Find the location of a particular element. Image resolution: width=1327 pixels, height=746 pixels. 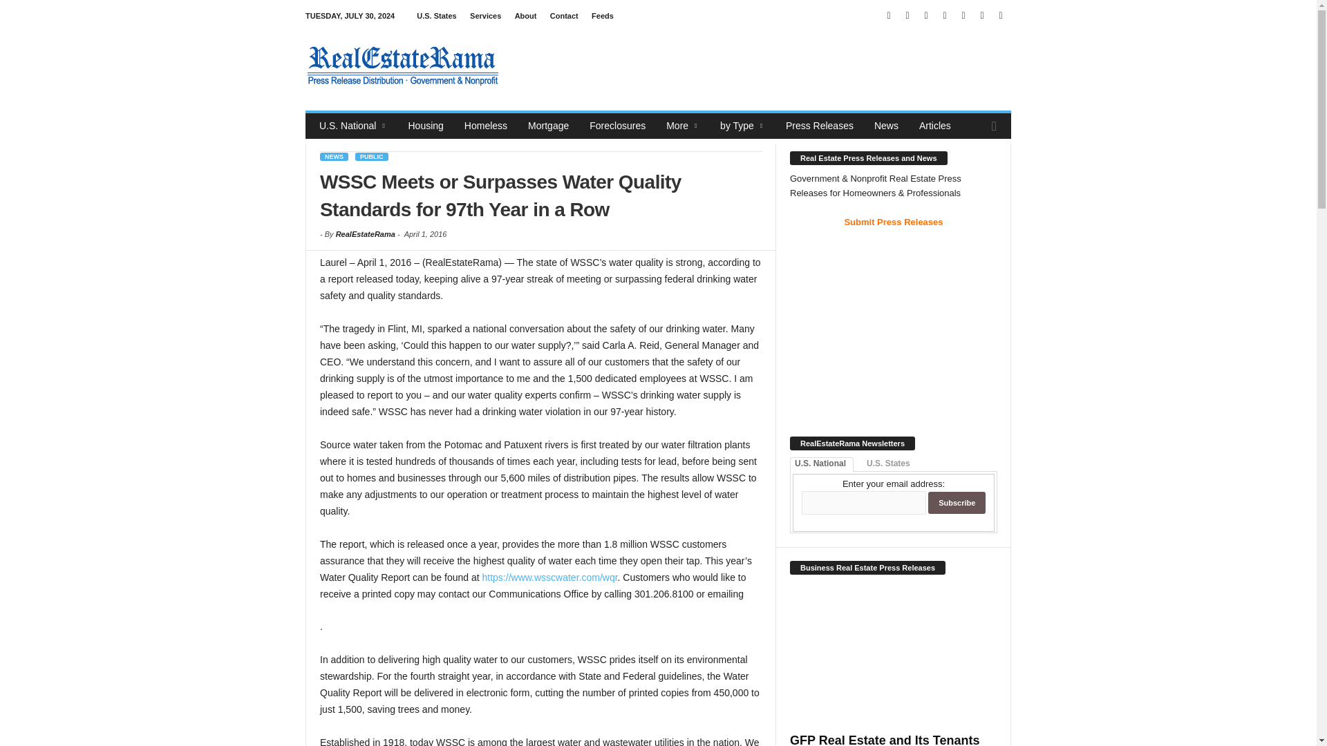

RSS is located at coordinates (963, 15).